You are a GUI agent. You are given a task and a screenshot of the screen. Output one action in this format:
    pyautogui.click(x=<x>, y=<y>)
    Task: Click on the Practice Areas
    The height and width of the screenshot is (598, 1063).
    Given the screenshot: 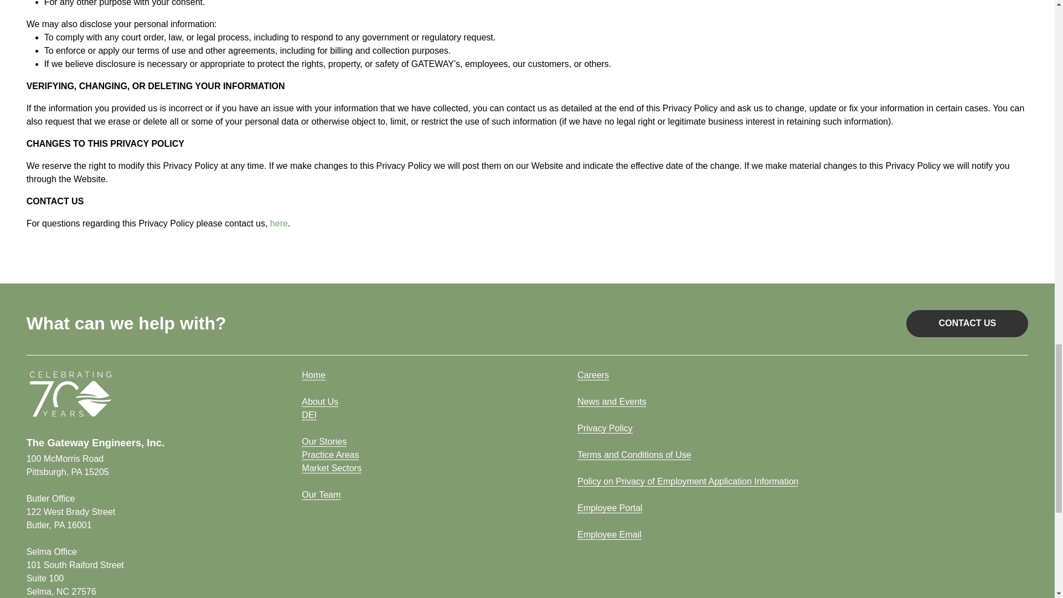 What is the action you would take?
    pyautogui.click(x=331, y=468)
    